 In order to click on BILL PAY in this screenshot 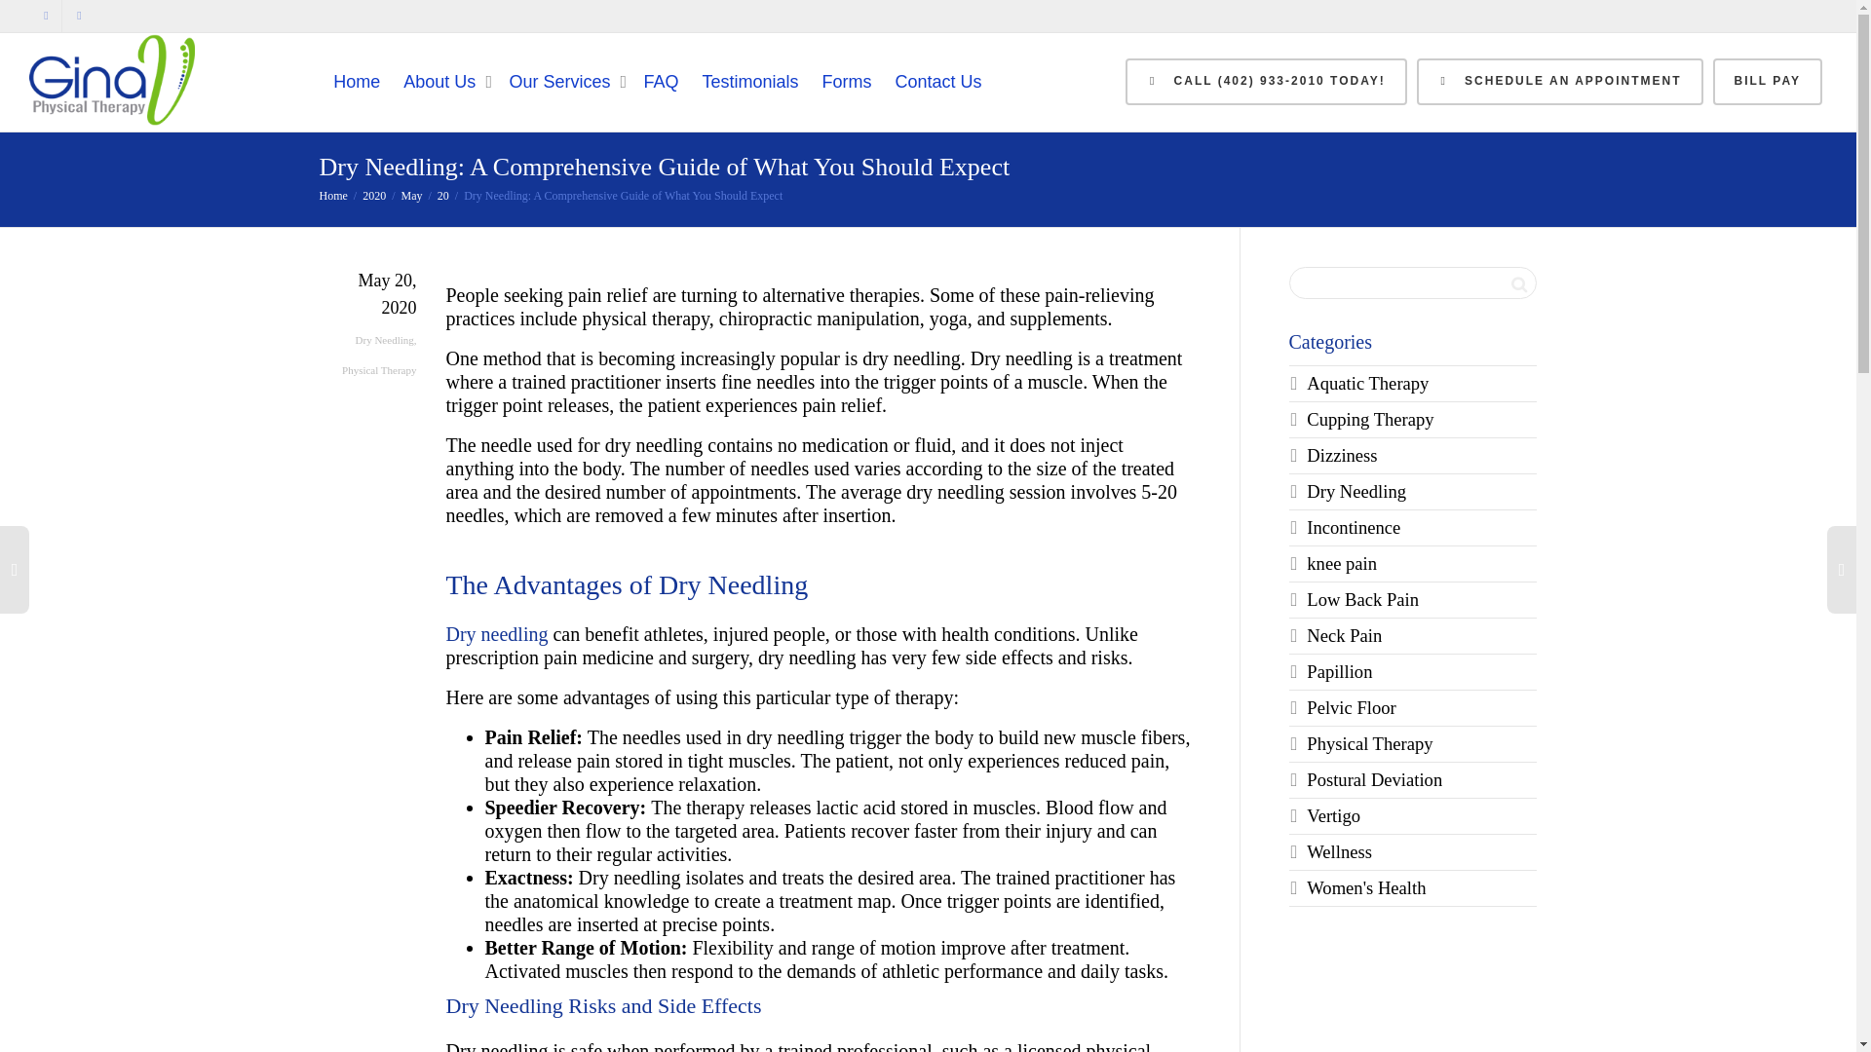, I will do `click(1768, 82)`.